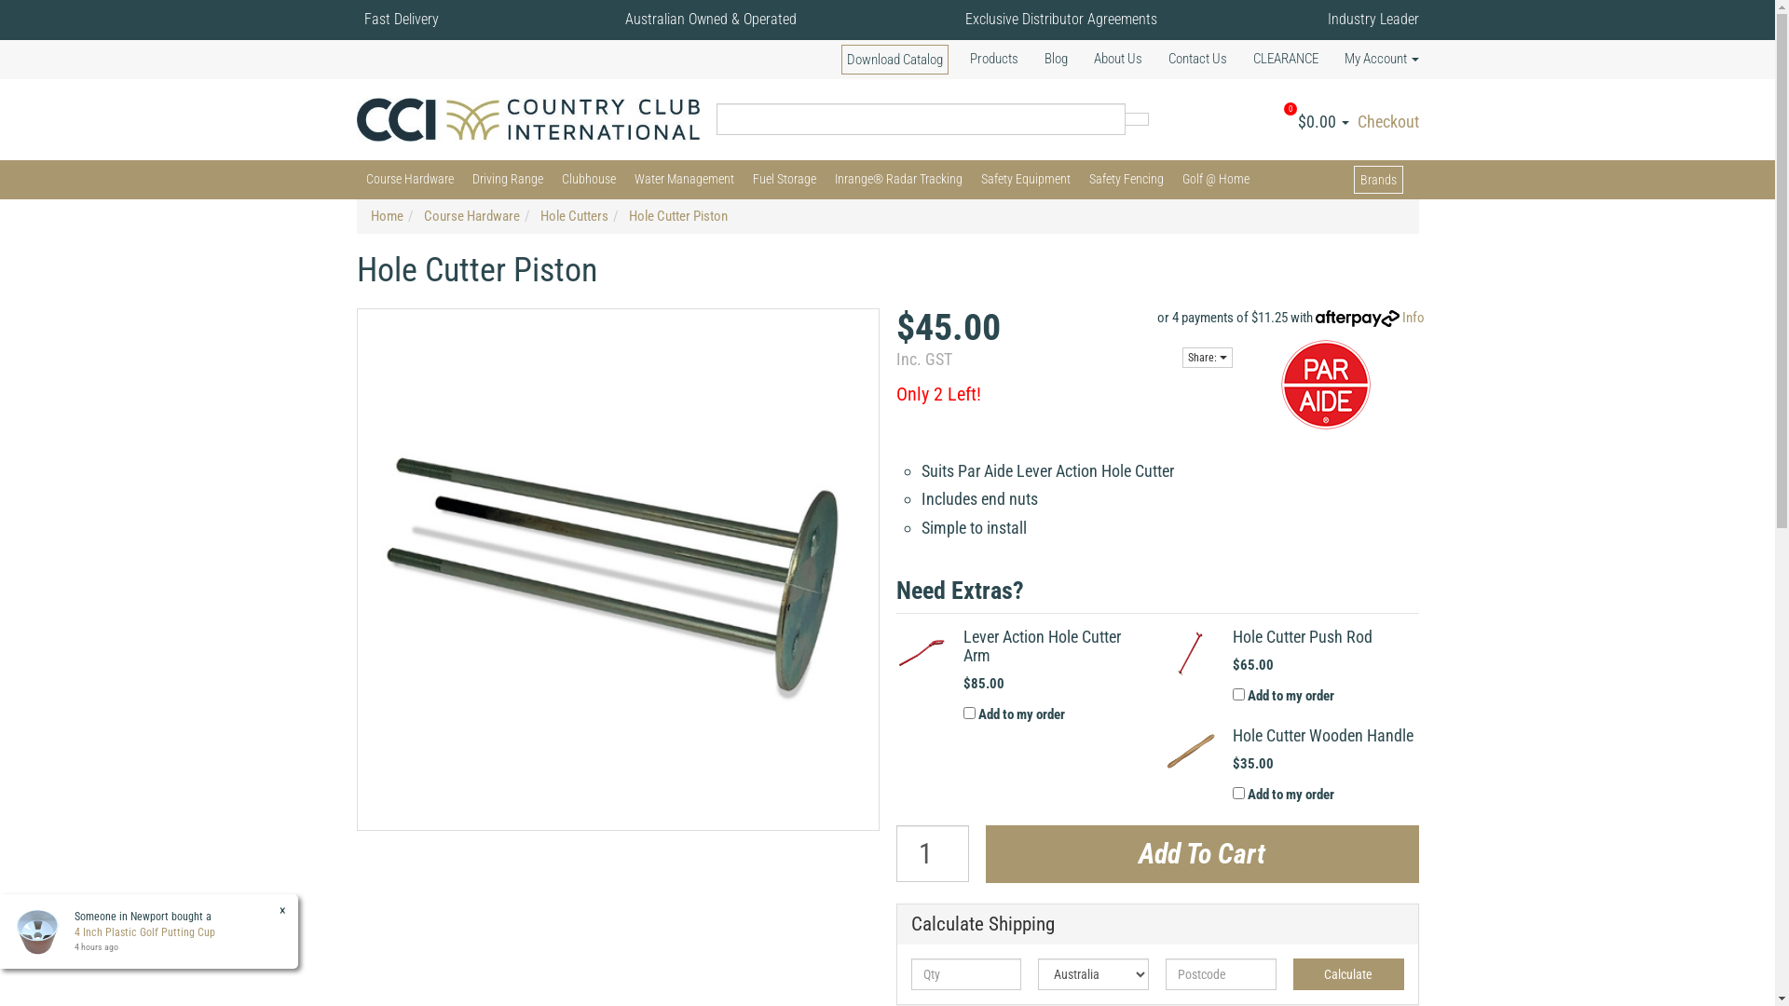 The image size is (1789, 1006). I want to click on Download Catalog, so click(894, 60).